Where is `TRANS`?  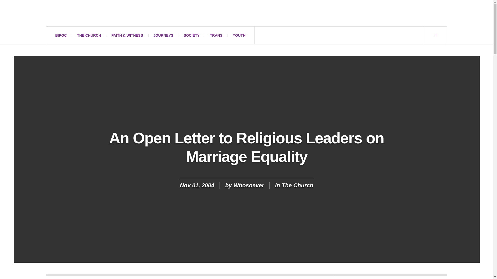
TRANS is located at coordinates (216, 35).